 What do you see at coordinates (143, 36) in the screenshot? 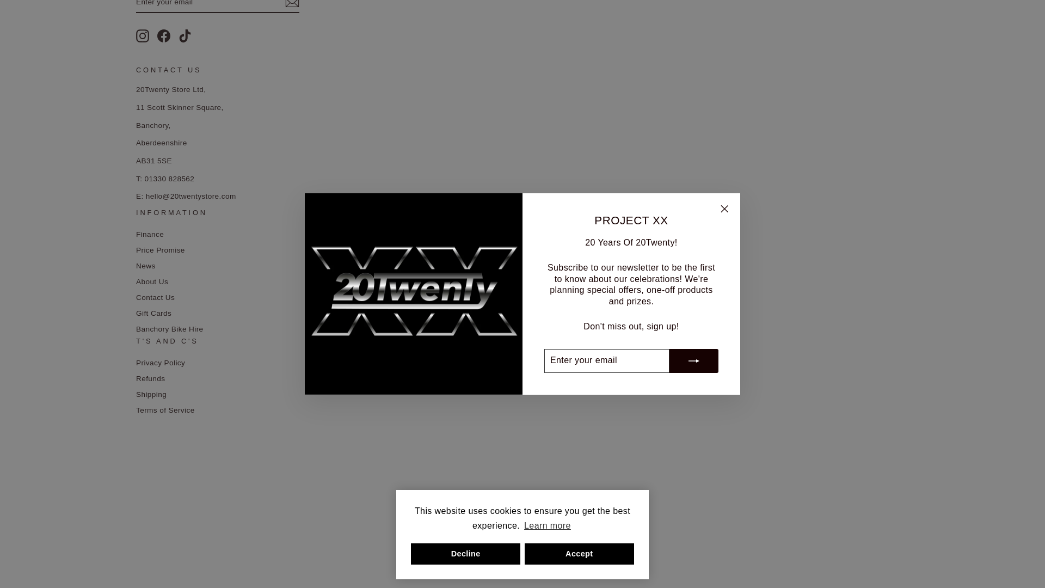
I see `instagram` at bounding box center [143, 36].